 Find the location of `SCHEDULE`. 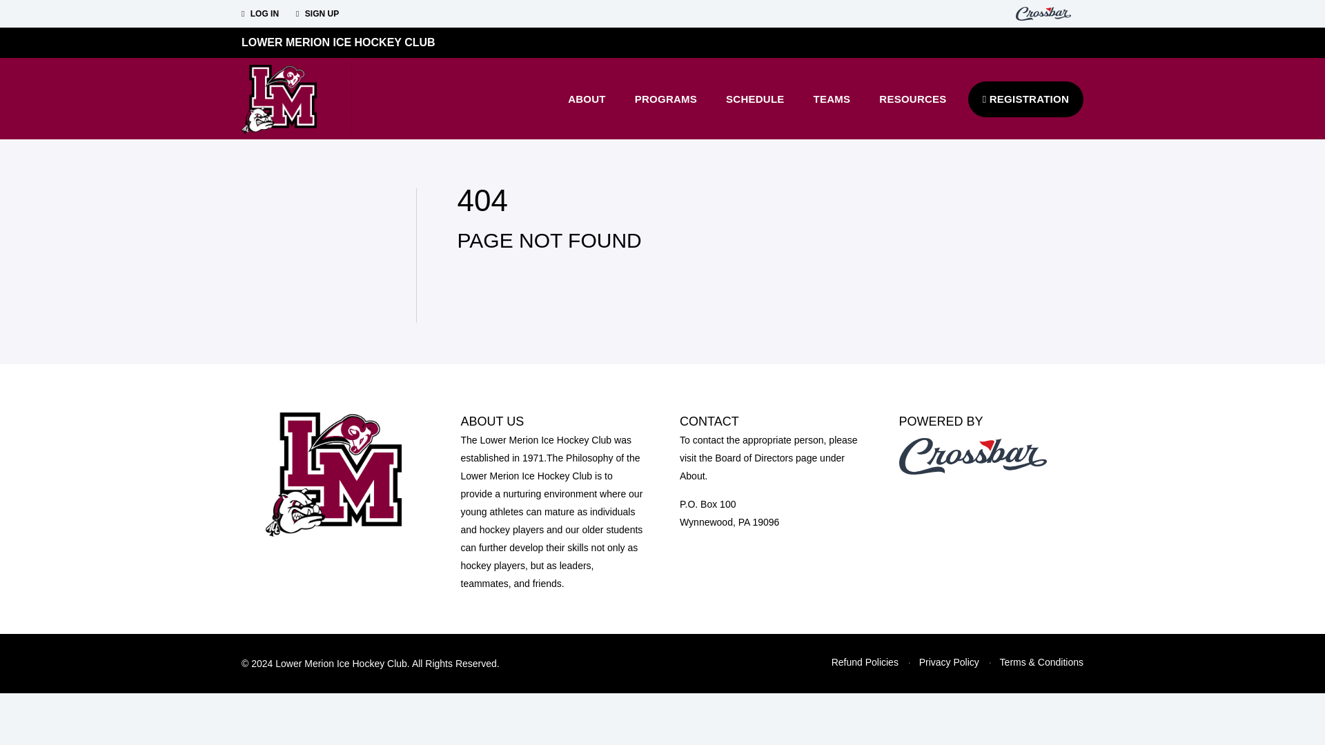

SCHEDULE is located at coordinates (755, 99).